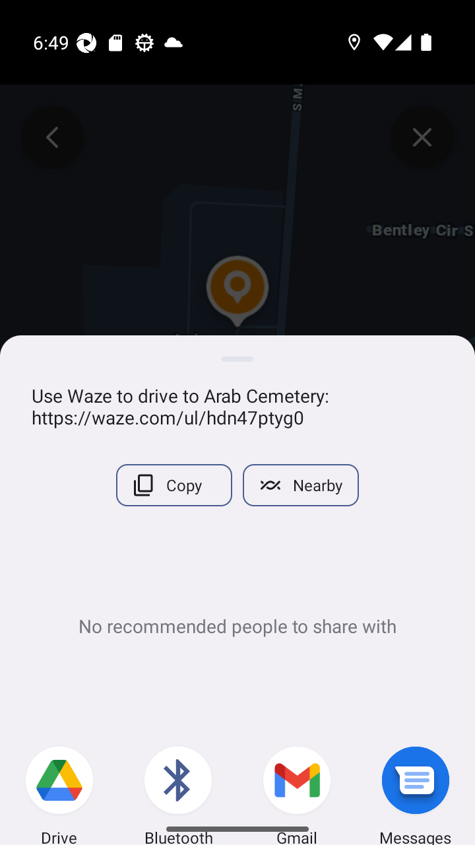 The width and height of the screenshot is (475, 845). I want to click on Drive, so click(59, 778).